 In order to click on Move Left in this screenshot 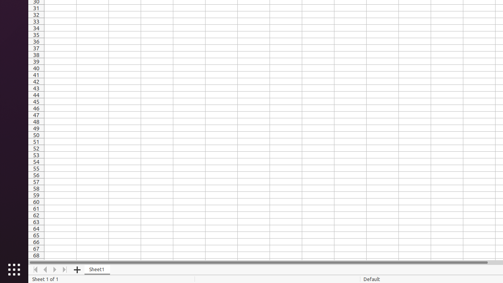, I will do `click(46, 270)`.